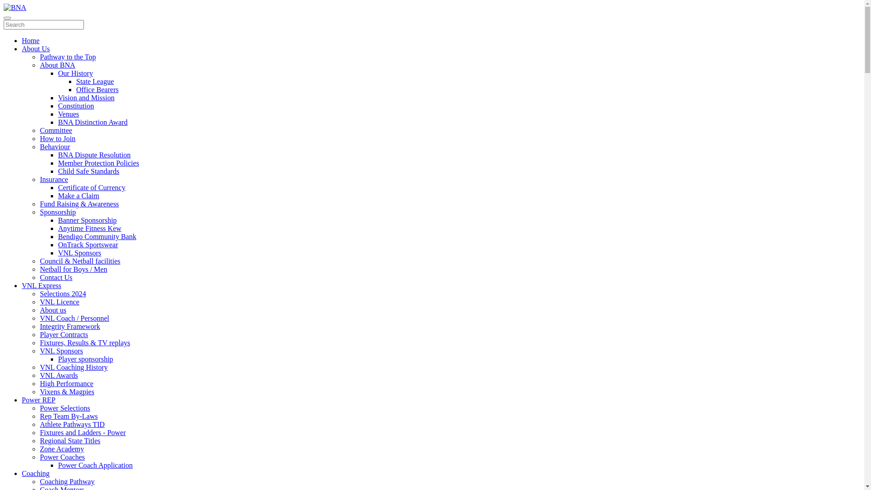 Image resolution: width=871 pixels, height=490 pixels. What do you see at coordinates (60, 302) in the screenshot?
I see `VNL Licence` at bounding box center [60, 302].